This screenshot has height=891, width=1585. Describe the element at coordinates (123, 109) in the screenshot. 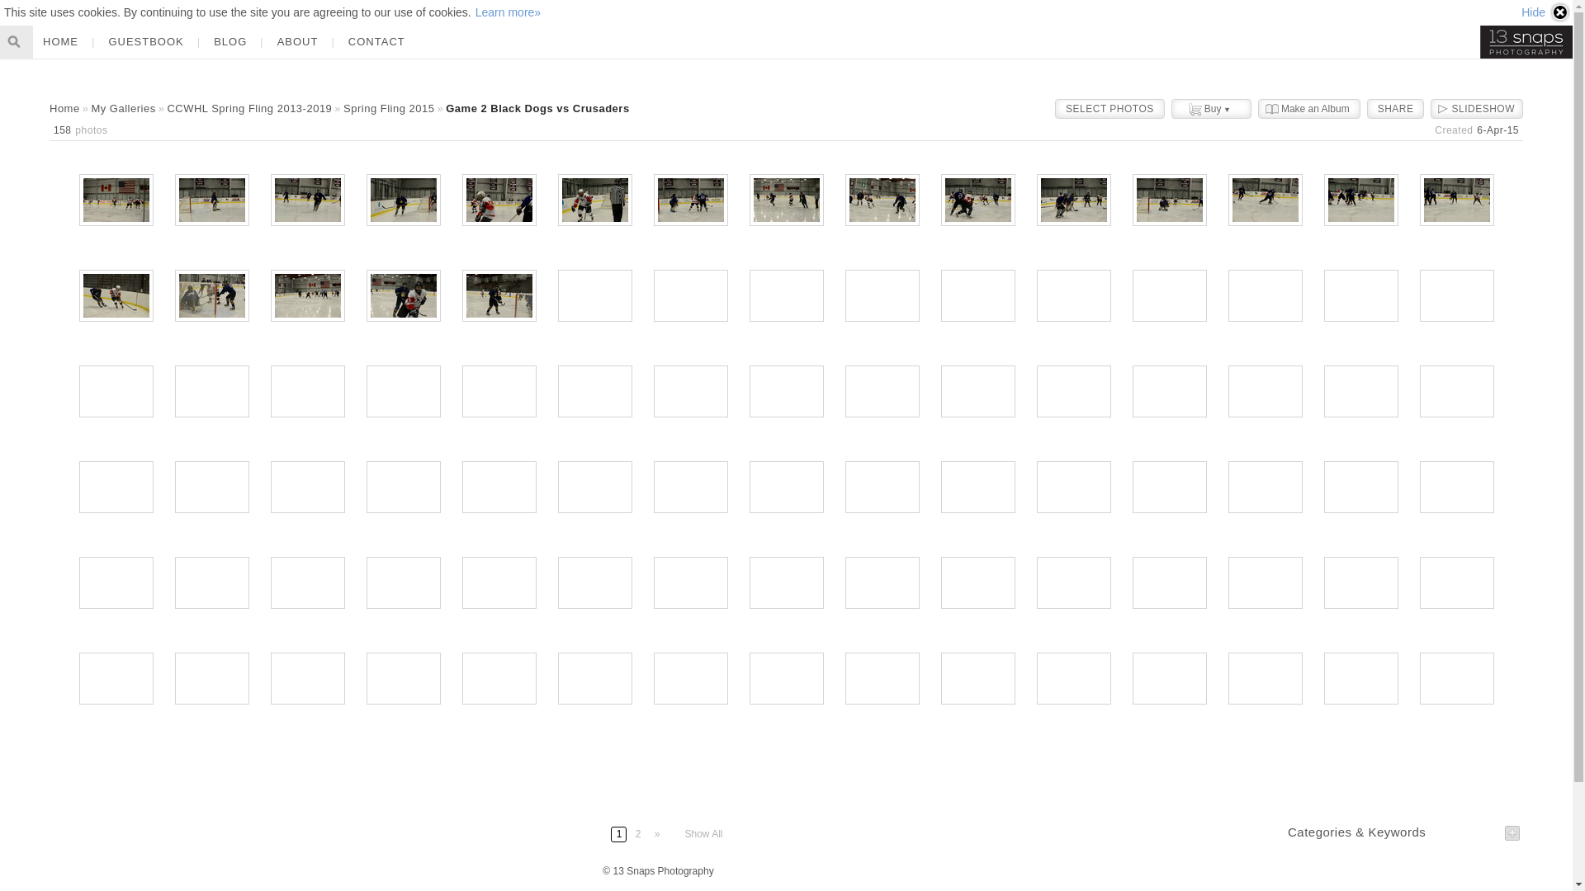

I see `My Galleries` at that location.